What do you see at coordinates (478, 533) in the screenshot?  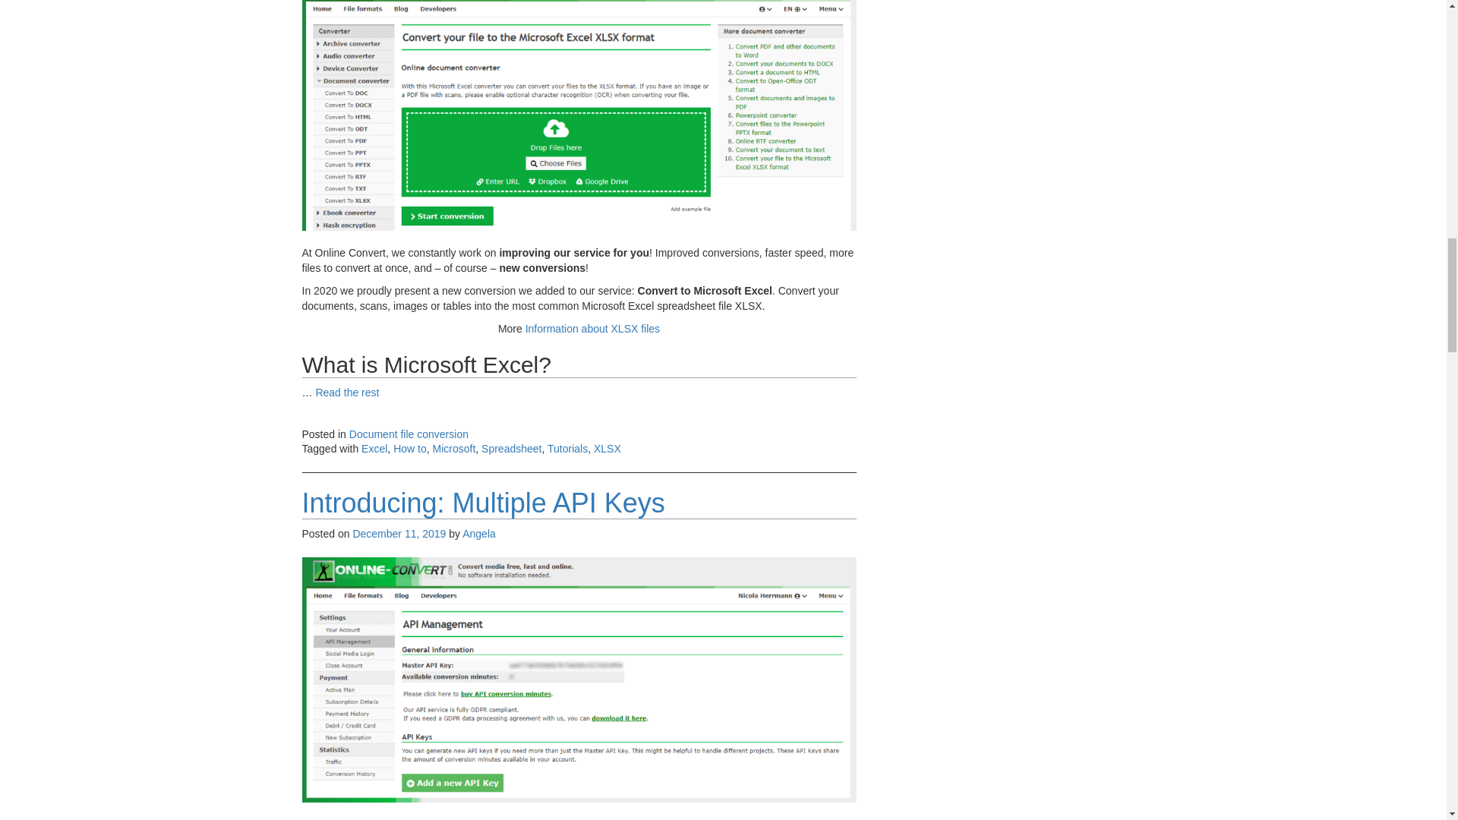 I see `View all posts by Angela` at bounding box center [478, 533].